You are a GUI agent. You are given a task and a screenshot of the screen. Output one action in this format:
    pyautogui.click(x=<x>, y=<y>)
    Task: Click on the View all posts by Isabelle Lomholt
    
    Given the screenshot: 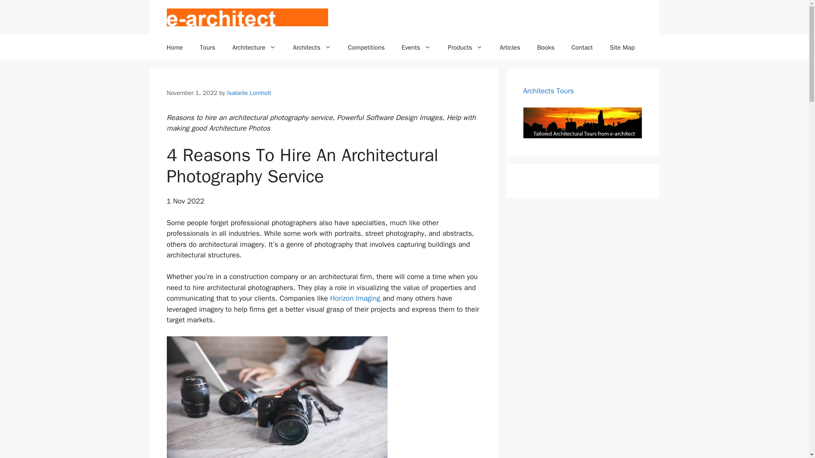 What is the action you would take?
    pyautogui.click(x=249, y=92)
    